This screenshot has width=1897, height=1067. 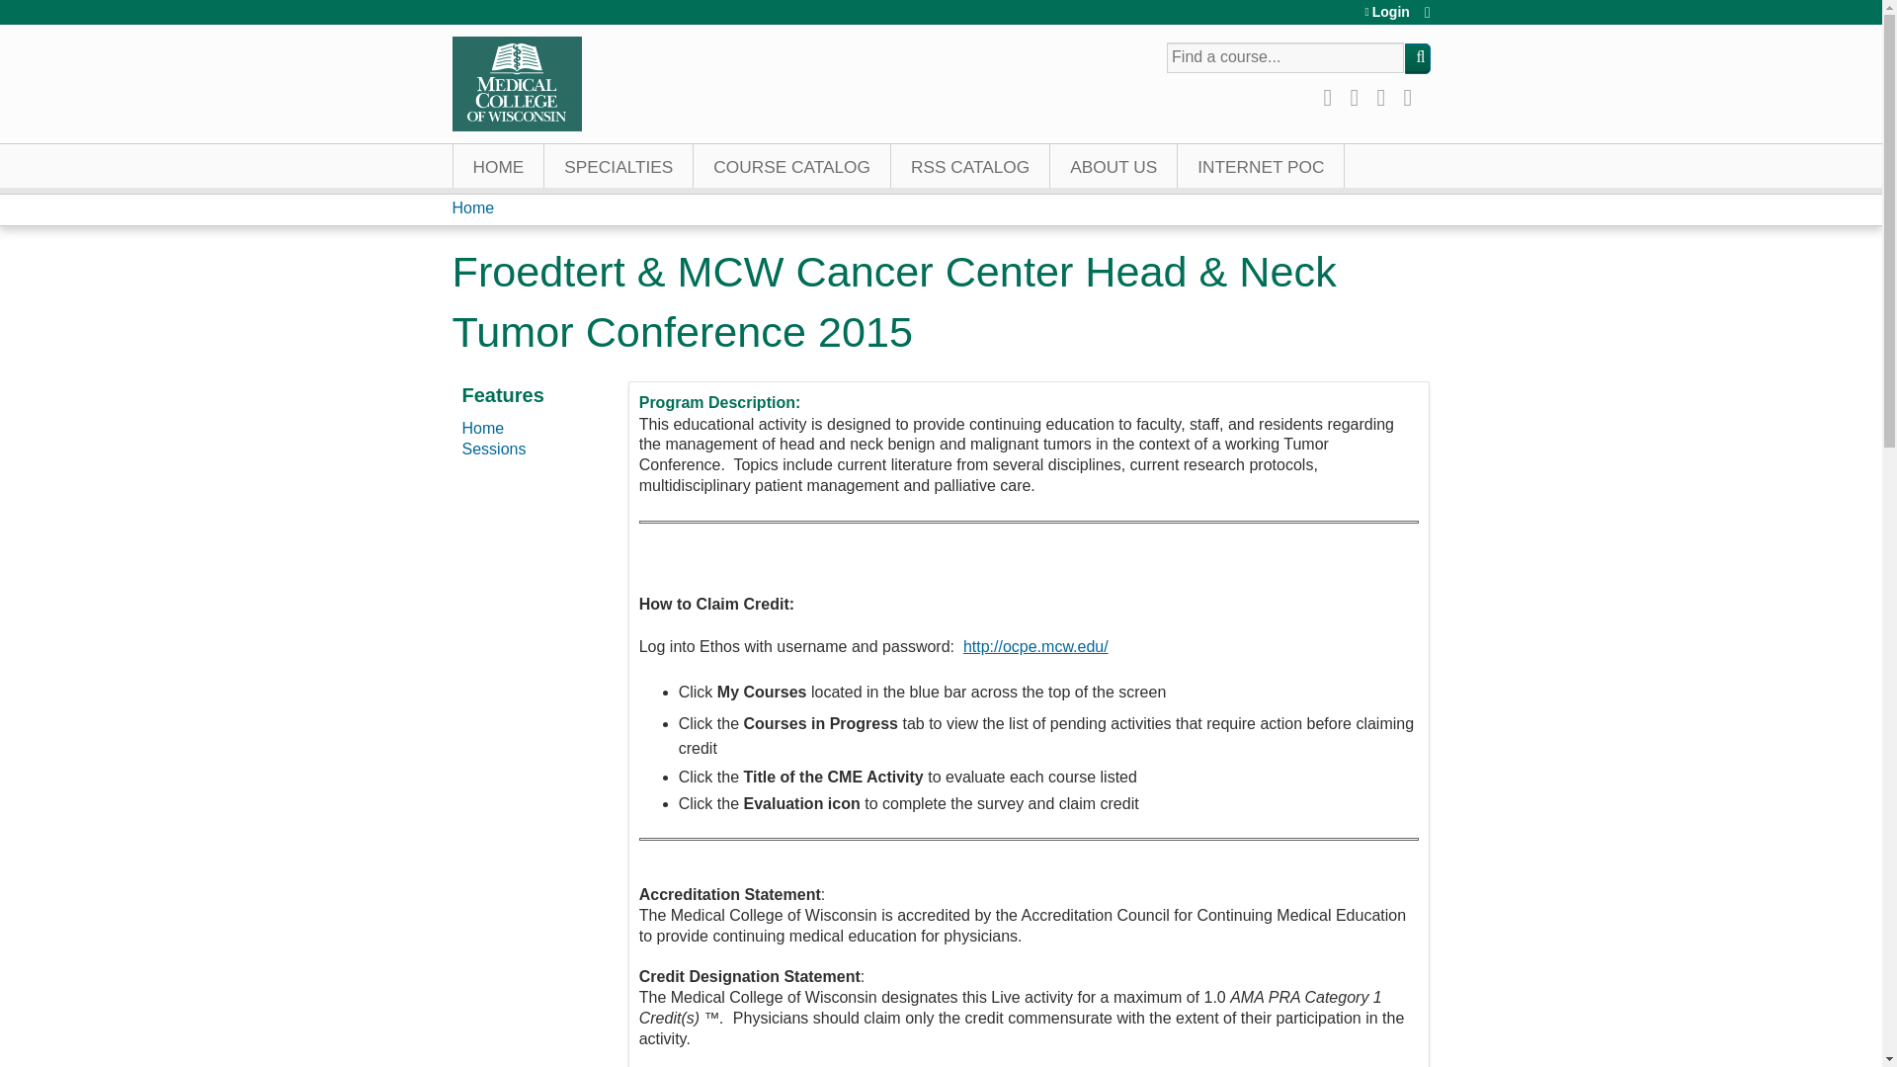 I want to click on COURSE CATALOG, so click(x=792, y=166).